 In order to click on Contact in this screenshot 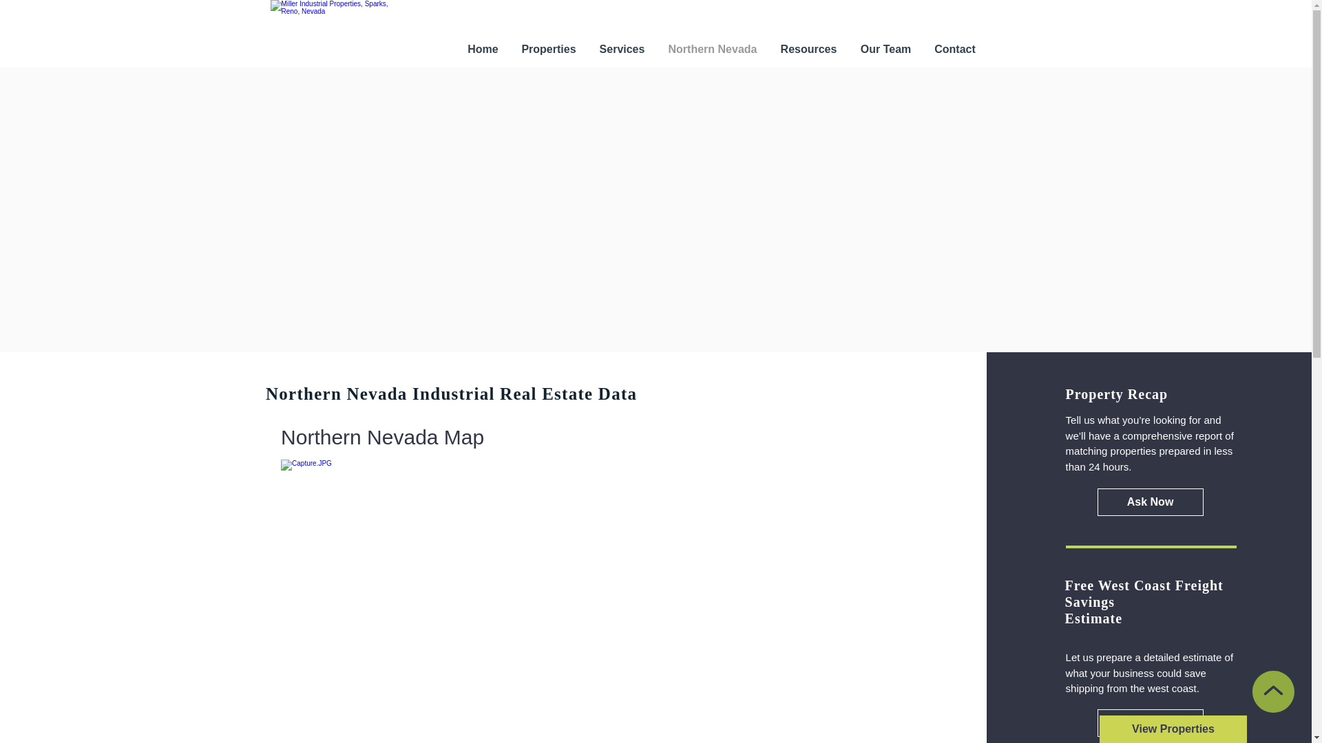, I will do `click(954, 50)`.